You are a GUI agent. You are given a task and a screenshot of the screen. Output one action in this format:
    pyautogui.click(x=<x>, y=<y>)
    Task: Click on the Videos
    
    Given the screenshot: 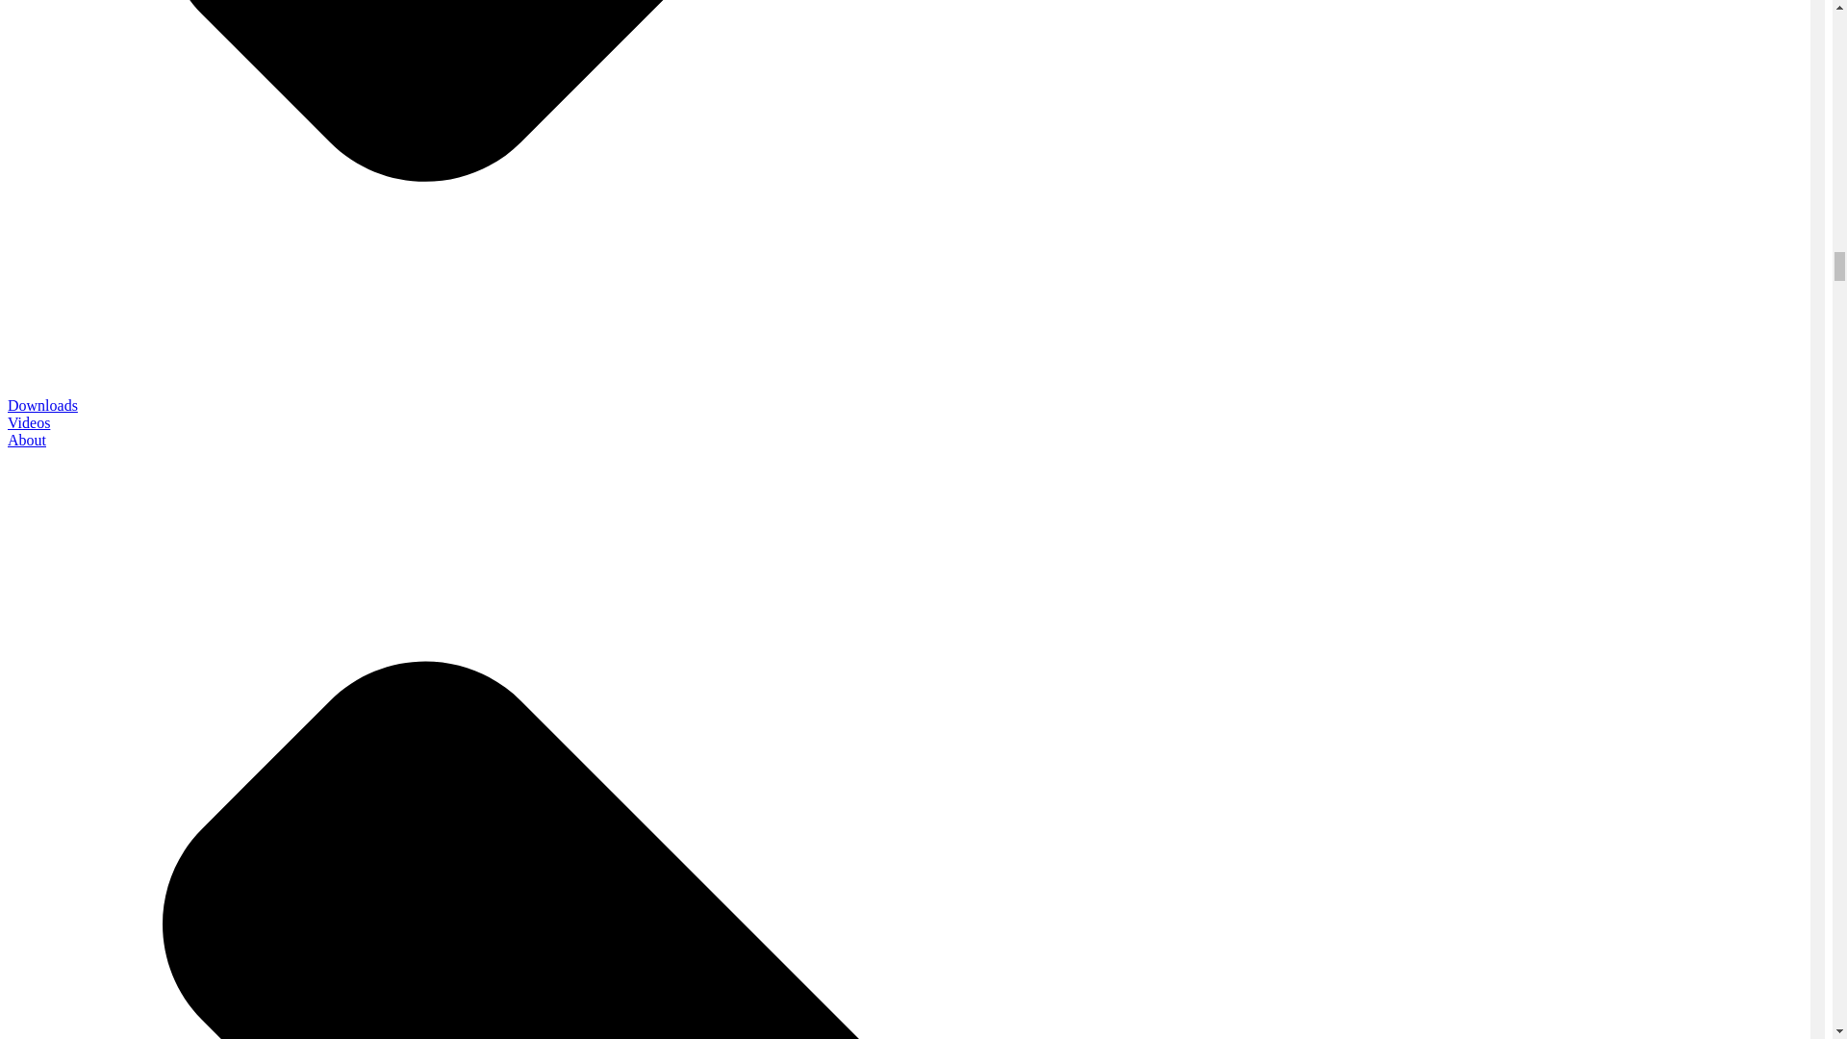 What is the action you would take?
    pyautogui.click(x=28, y=422)
    